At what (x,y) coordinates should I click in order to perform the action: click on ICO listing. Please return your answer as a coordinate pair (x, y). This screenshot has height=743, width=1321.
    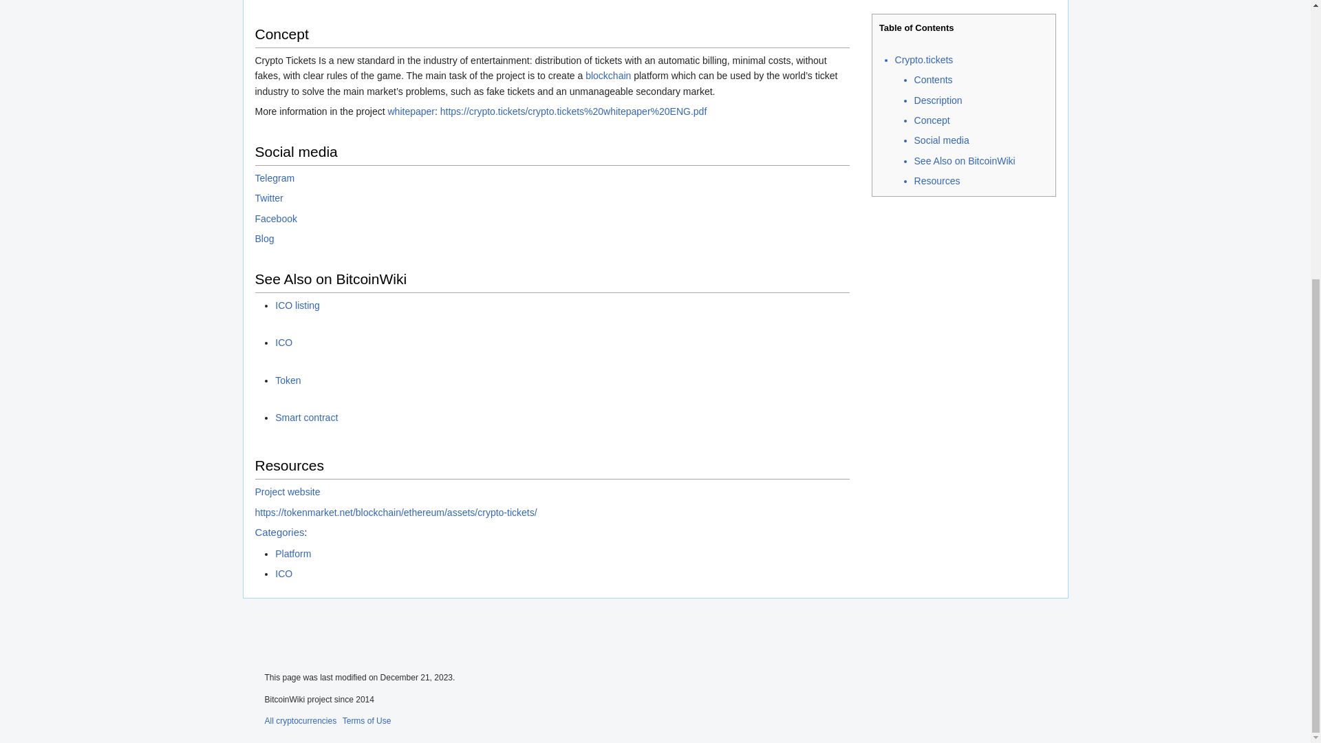
    Looking at the image, I should click on (297, 305).